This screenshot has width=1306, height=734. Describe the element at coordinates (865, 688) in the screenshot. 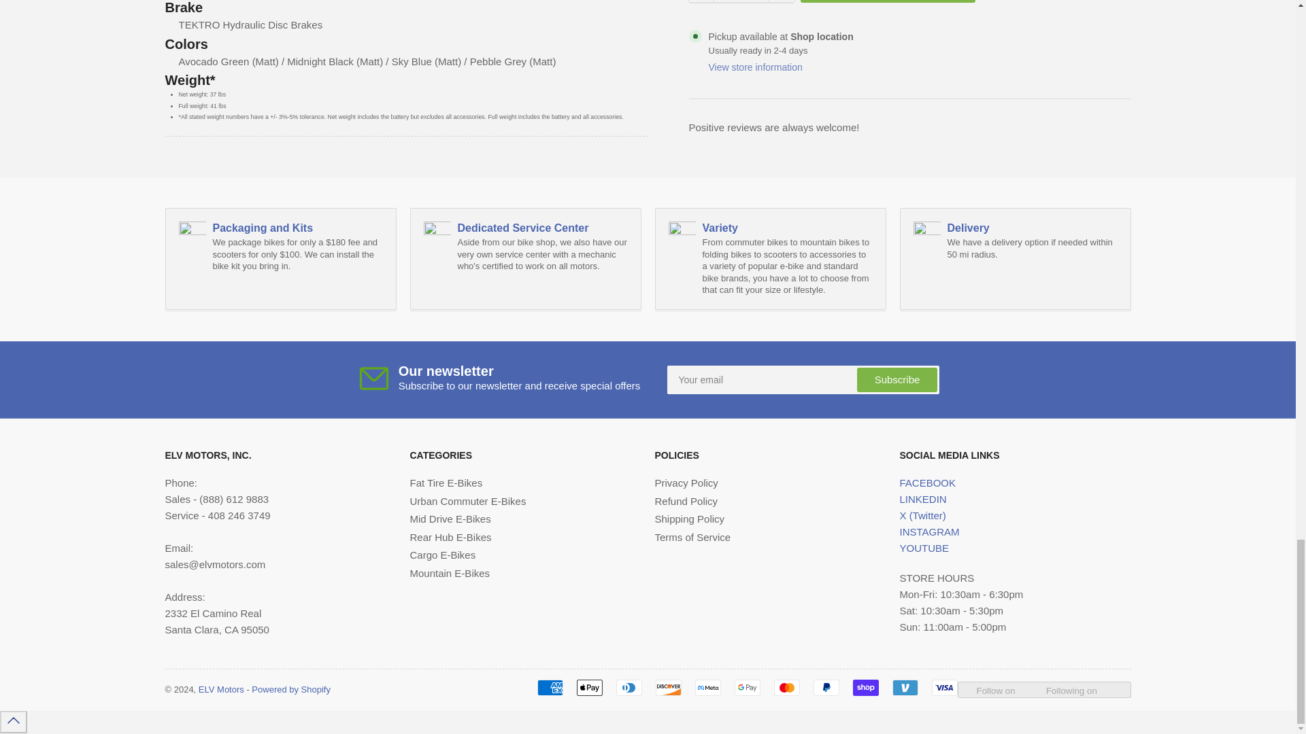

I see `Shop Pay` at that location.